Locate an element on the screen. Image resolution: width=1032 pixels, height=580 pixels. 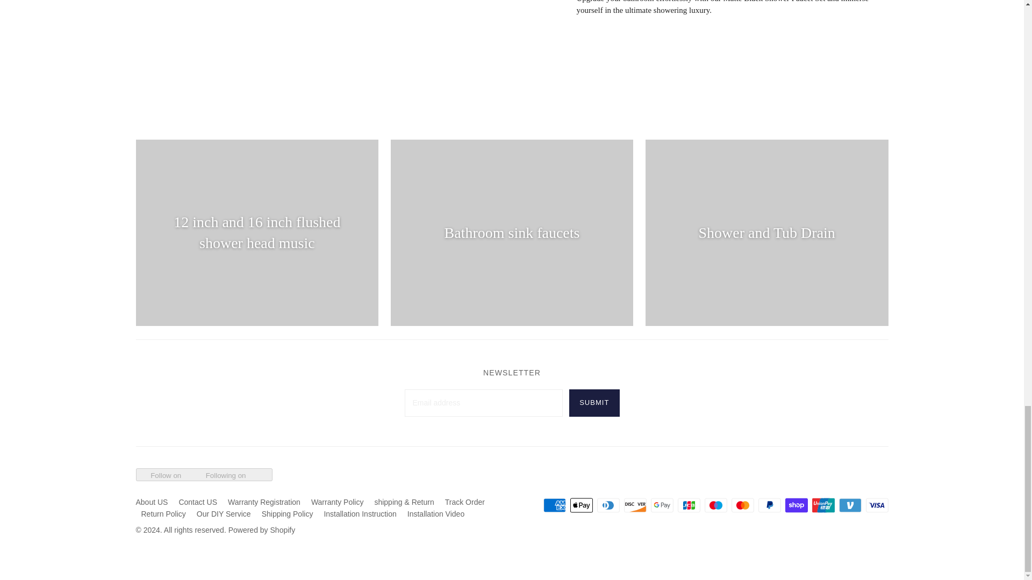
Discover is located at coordinates (634, 505).